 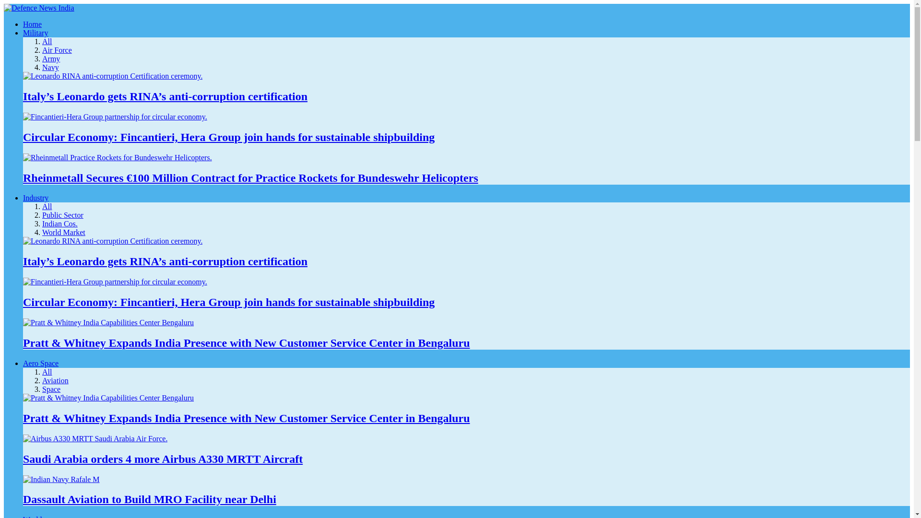 I want to click on Space, so click(x=51, y=389).